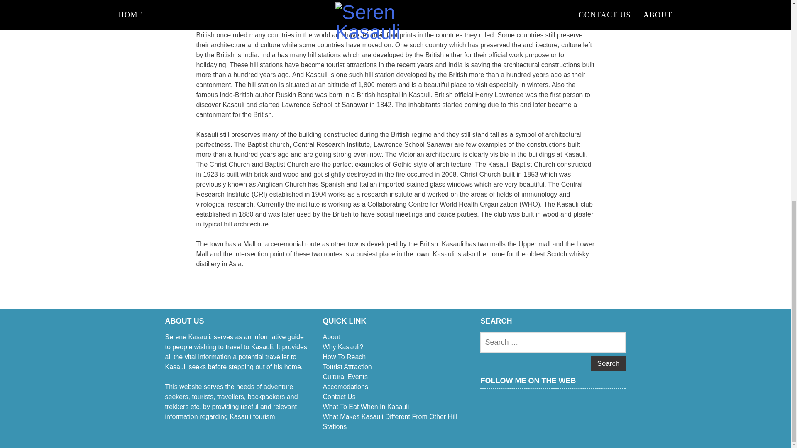 The image size is (797, 448). What do you see at coordinates (344, 357) in the screenshot?
I see `How To Reach` at bounding box center [344, 357].